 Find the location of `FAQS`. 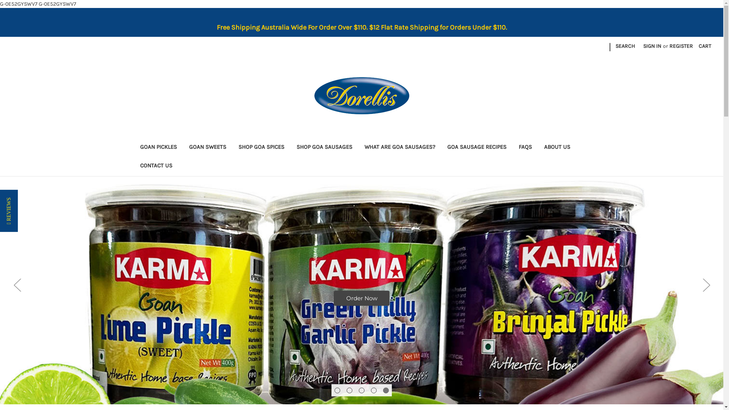

FAQS is located at coordinates (525, 148).